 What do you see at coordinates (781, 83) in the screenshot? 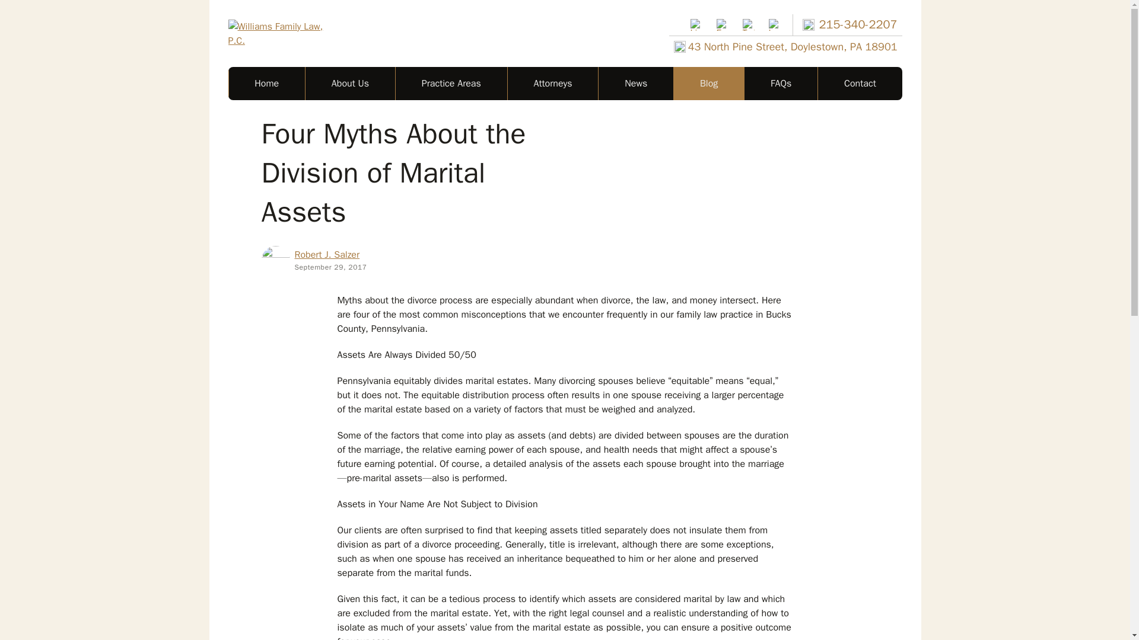
I see `FAQs` at bounding box center [781, 83].